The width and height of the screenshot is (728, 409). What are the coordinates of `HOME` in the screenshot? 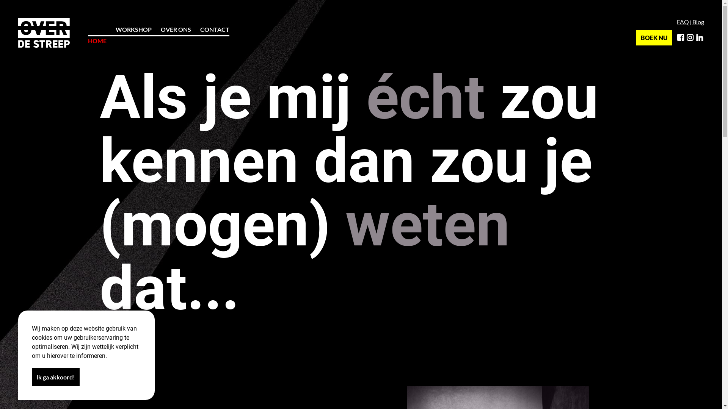 It's located at (97, 35).